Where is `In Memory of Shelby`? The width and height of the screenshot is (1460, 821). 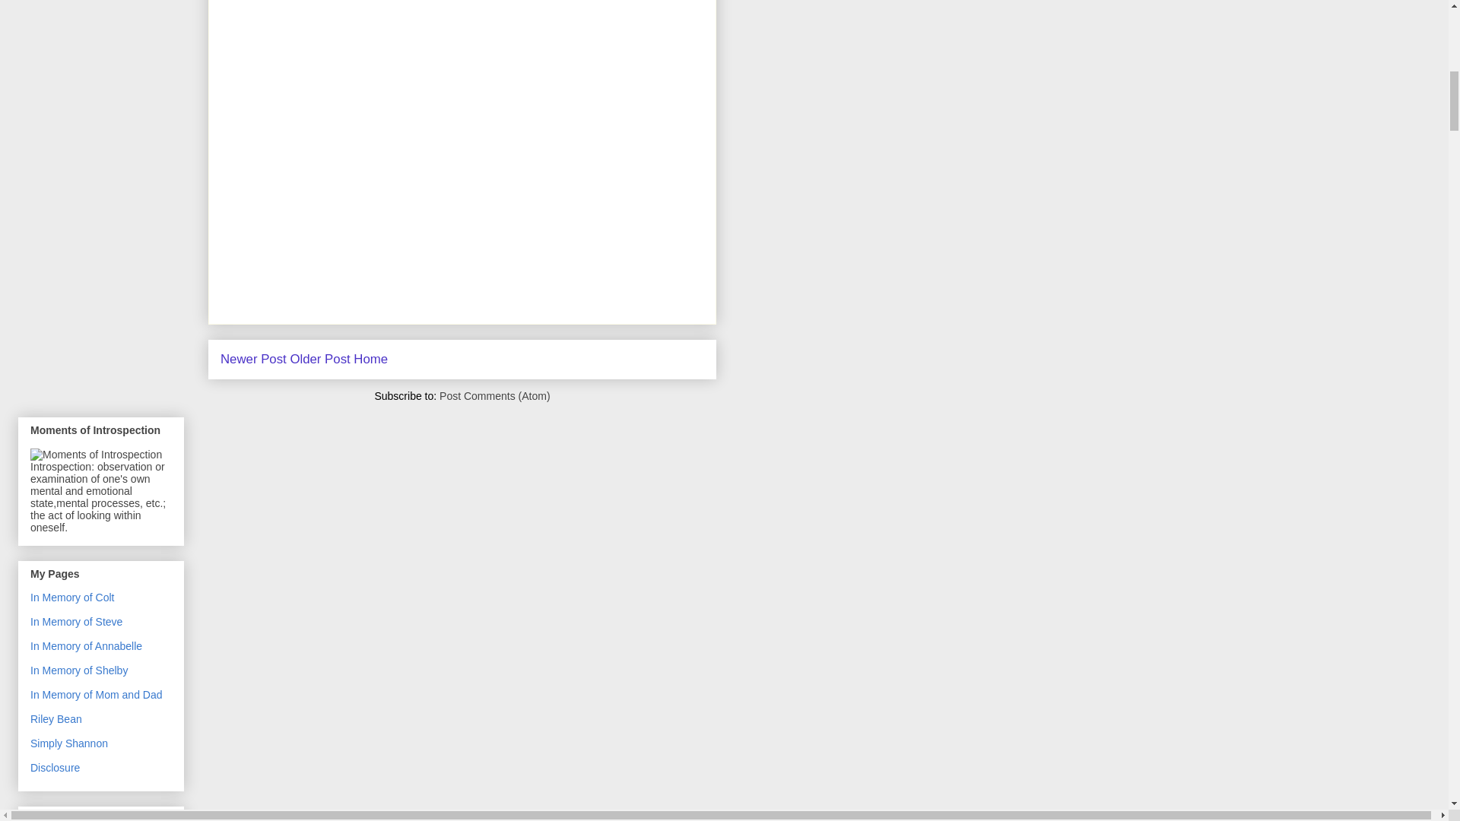 In Memory of Shelby is located at coordinates (79, 670).